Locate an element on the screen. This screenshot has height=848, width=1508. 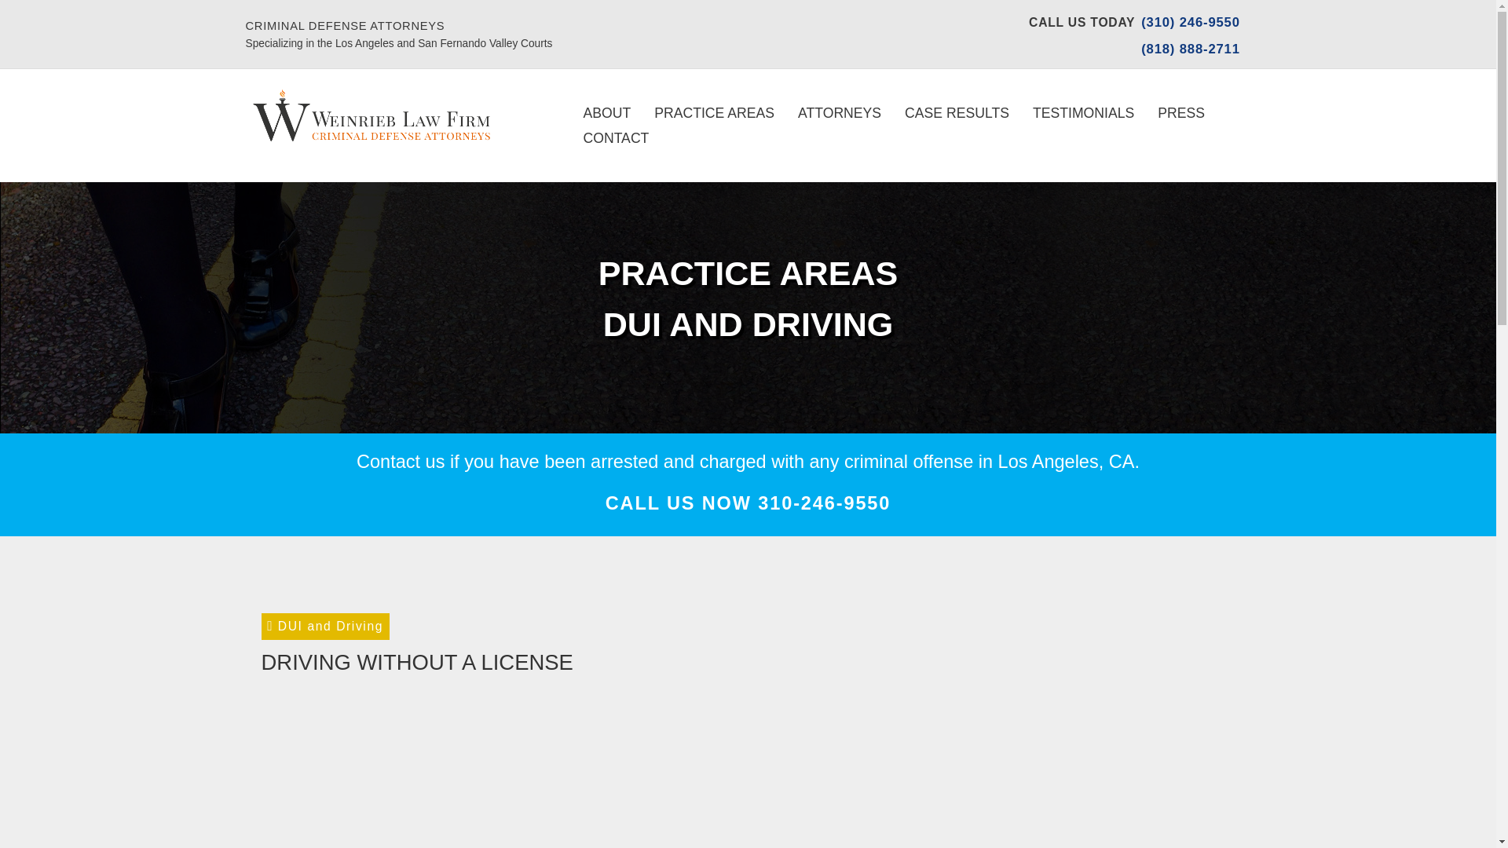
ATTORNEYS is located at coordinates (839, 113).